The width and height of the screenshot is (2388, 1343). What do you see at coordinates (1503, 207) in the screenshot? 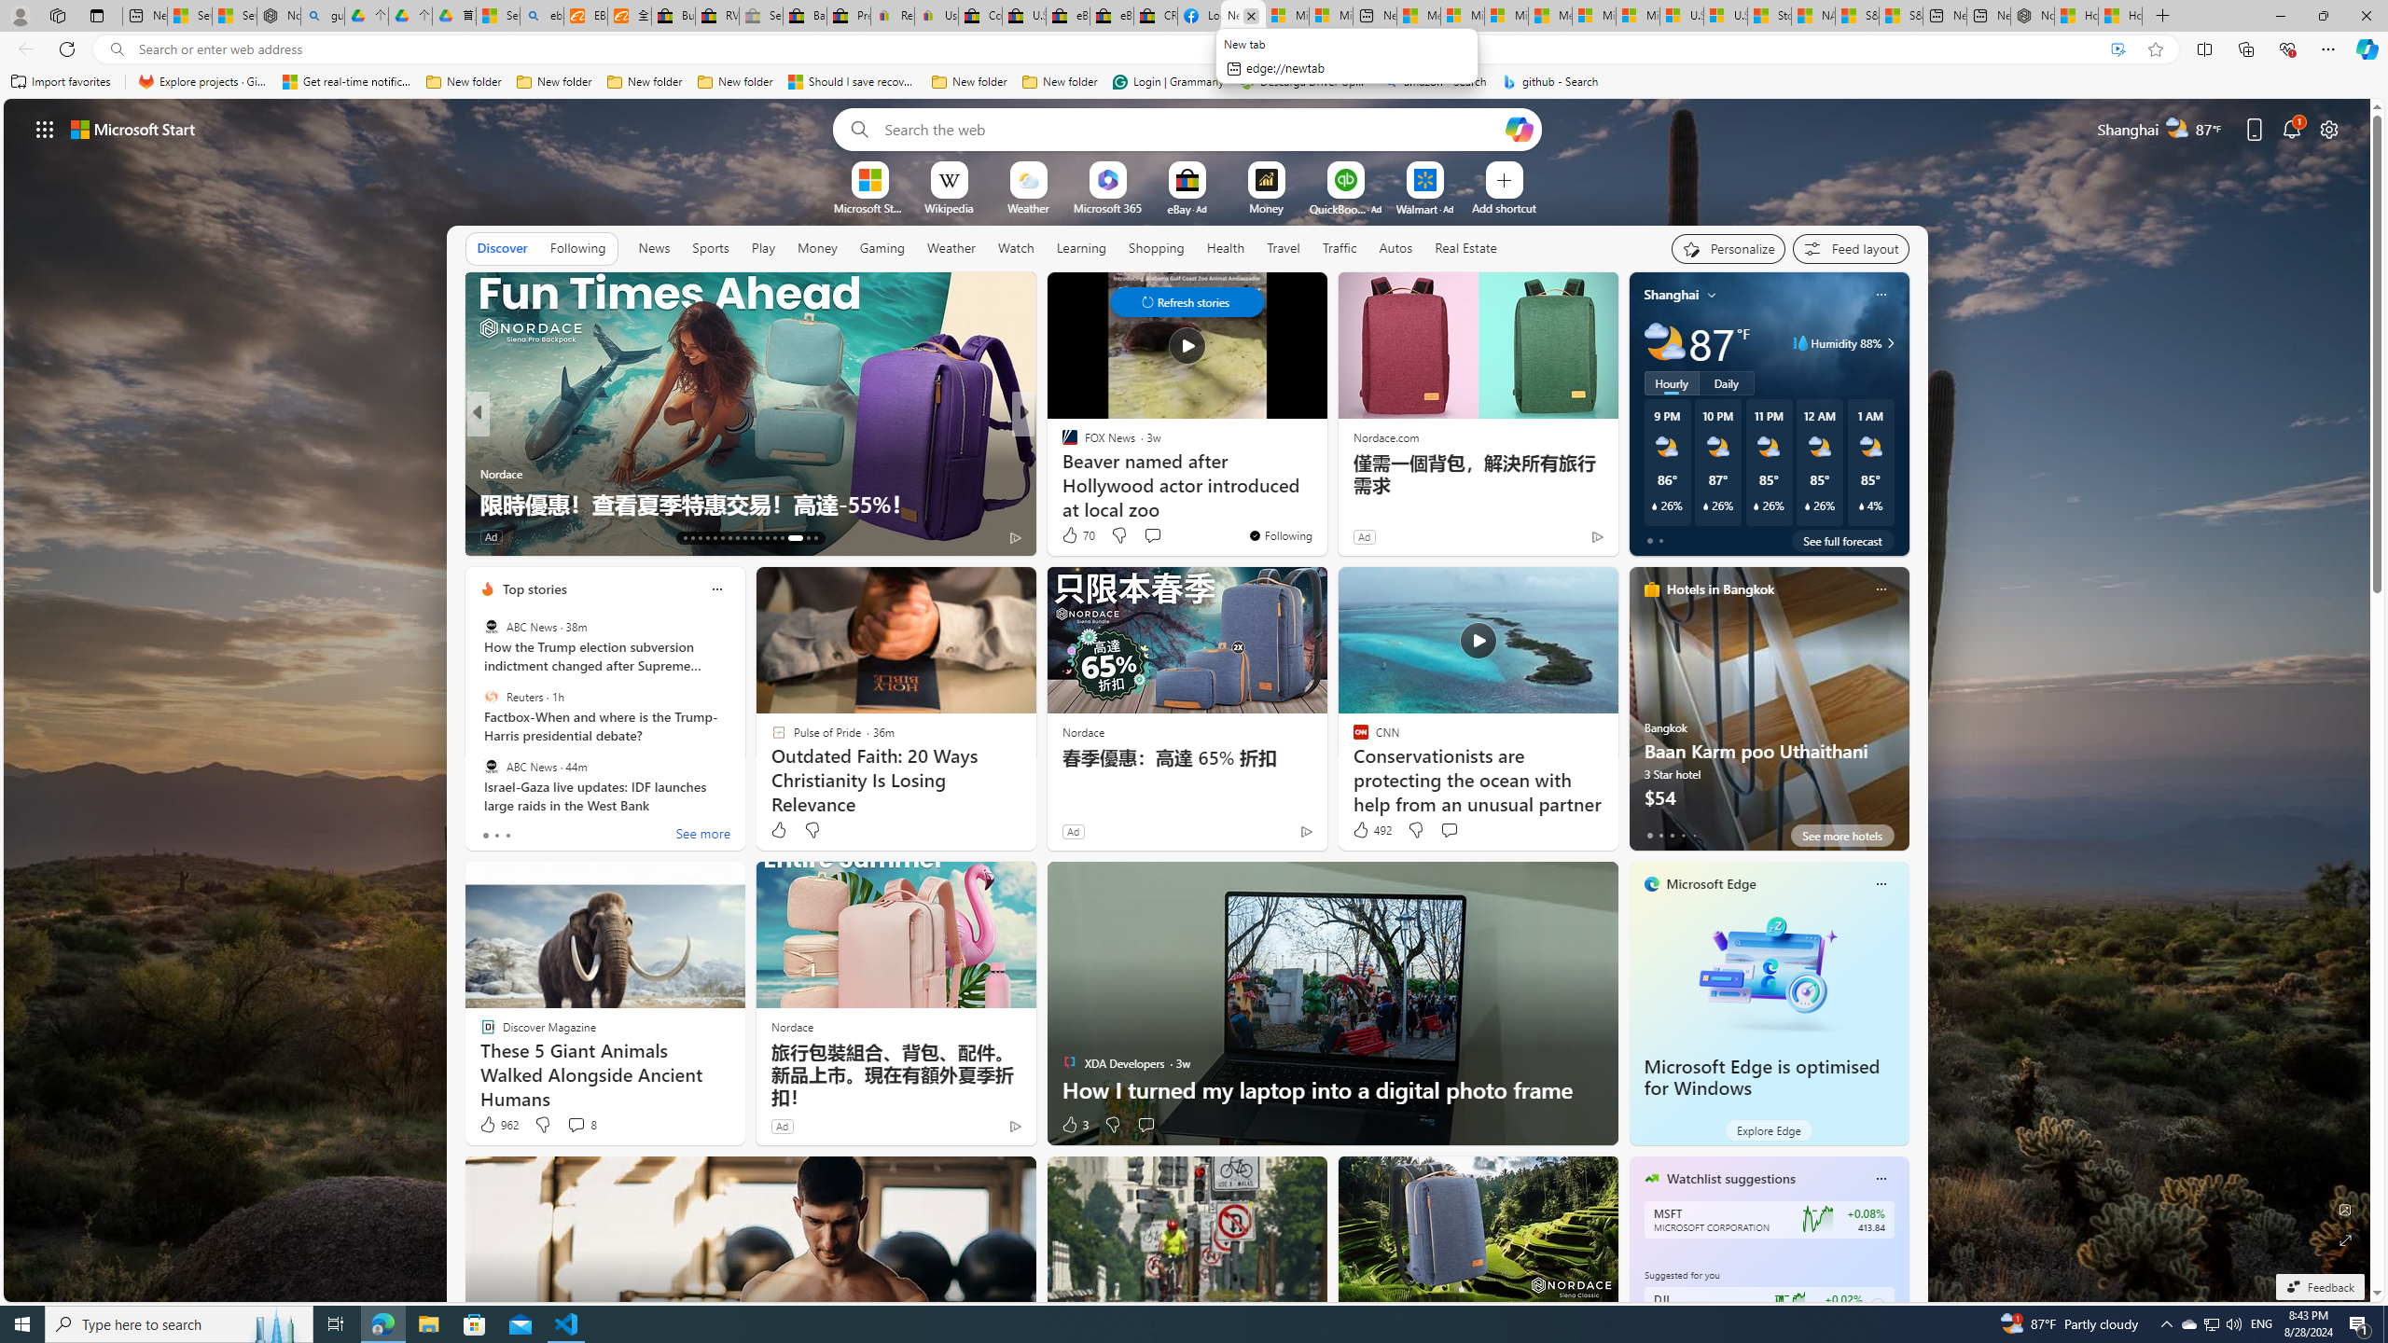
I see `Add a site` at bounding box center [1503, 207].